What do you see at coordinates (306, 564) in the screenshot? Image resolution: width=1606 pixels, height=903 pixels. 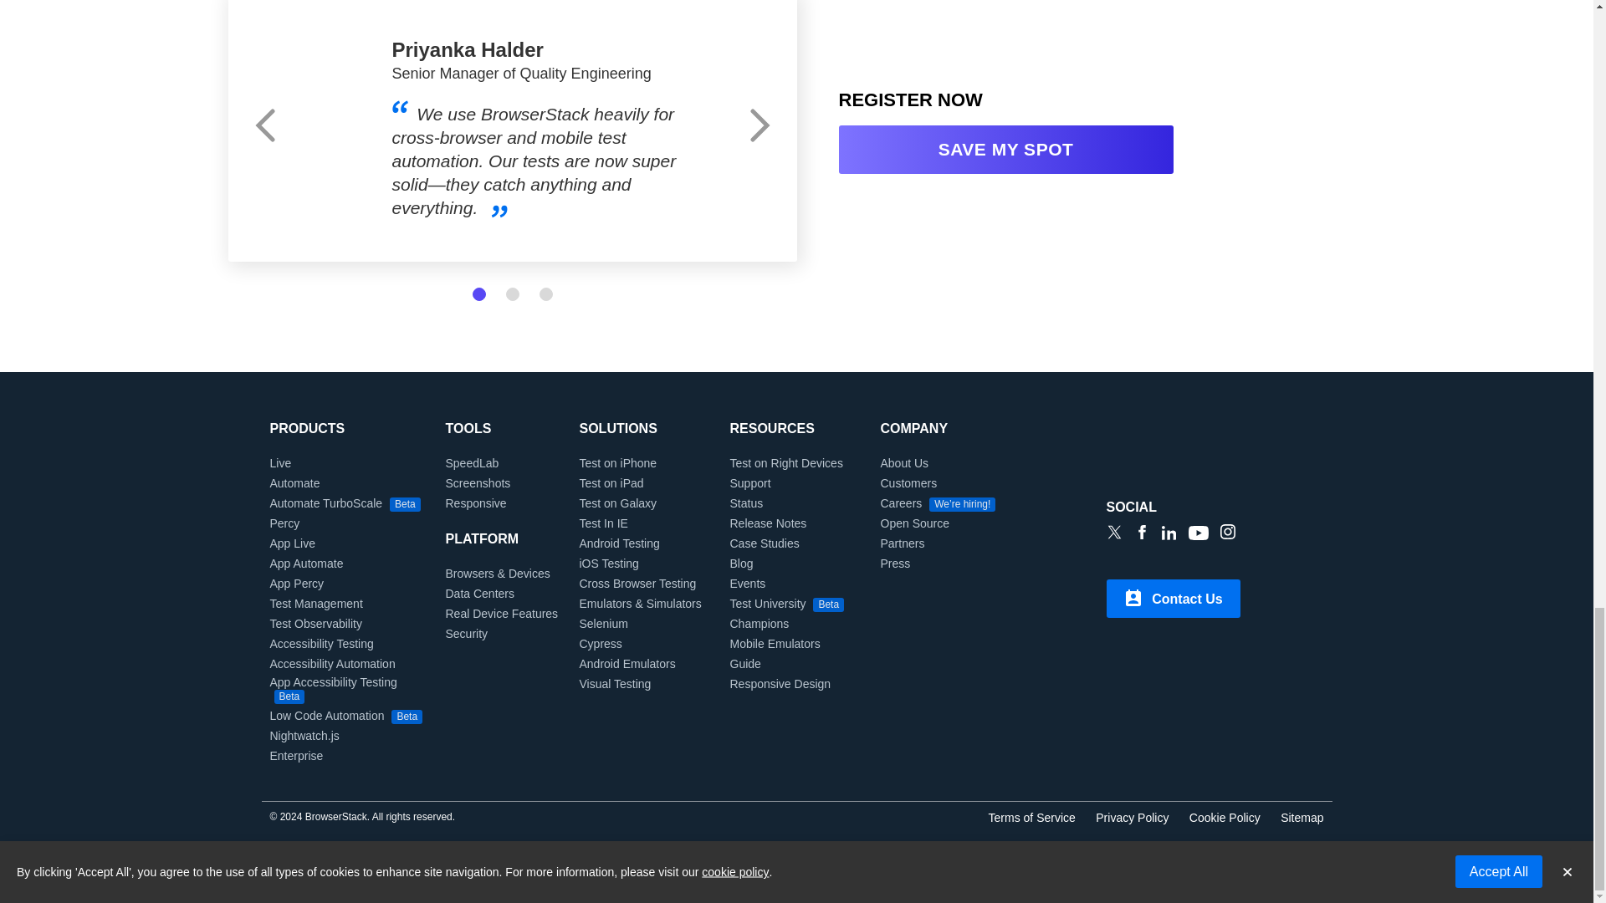 I see `App Automate` at bounding box center [306, 564].